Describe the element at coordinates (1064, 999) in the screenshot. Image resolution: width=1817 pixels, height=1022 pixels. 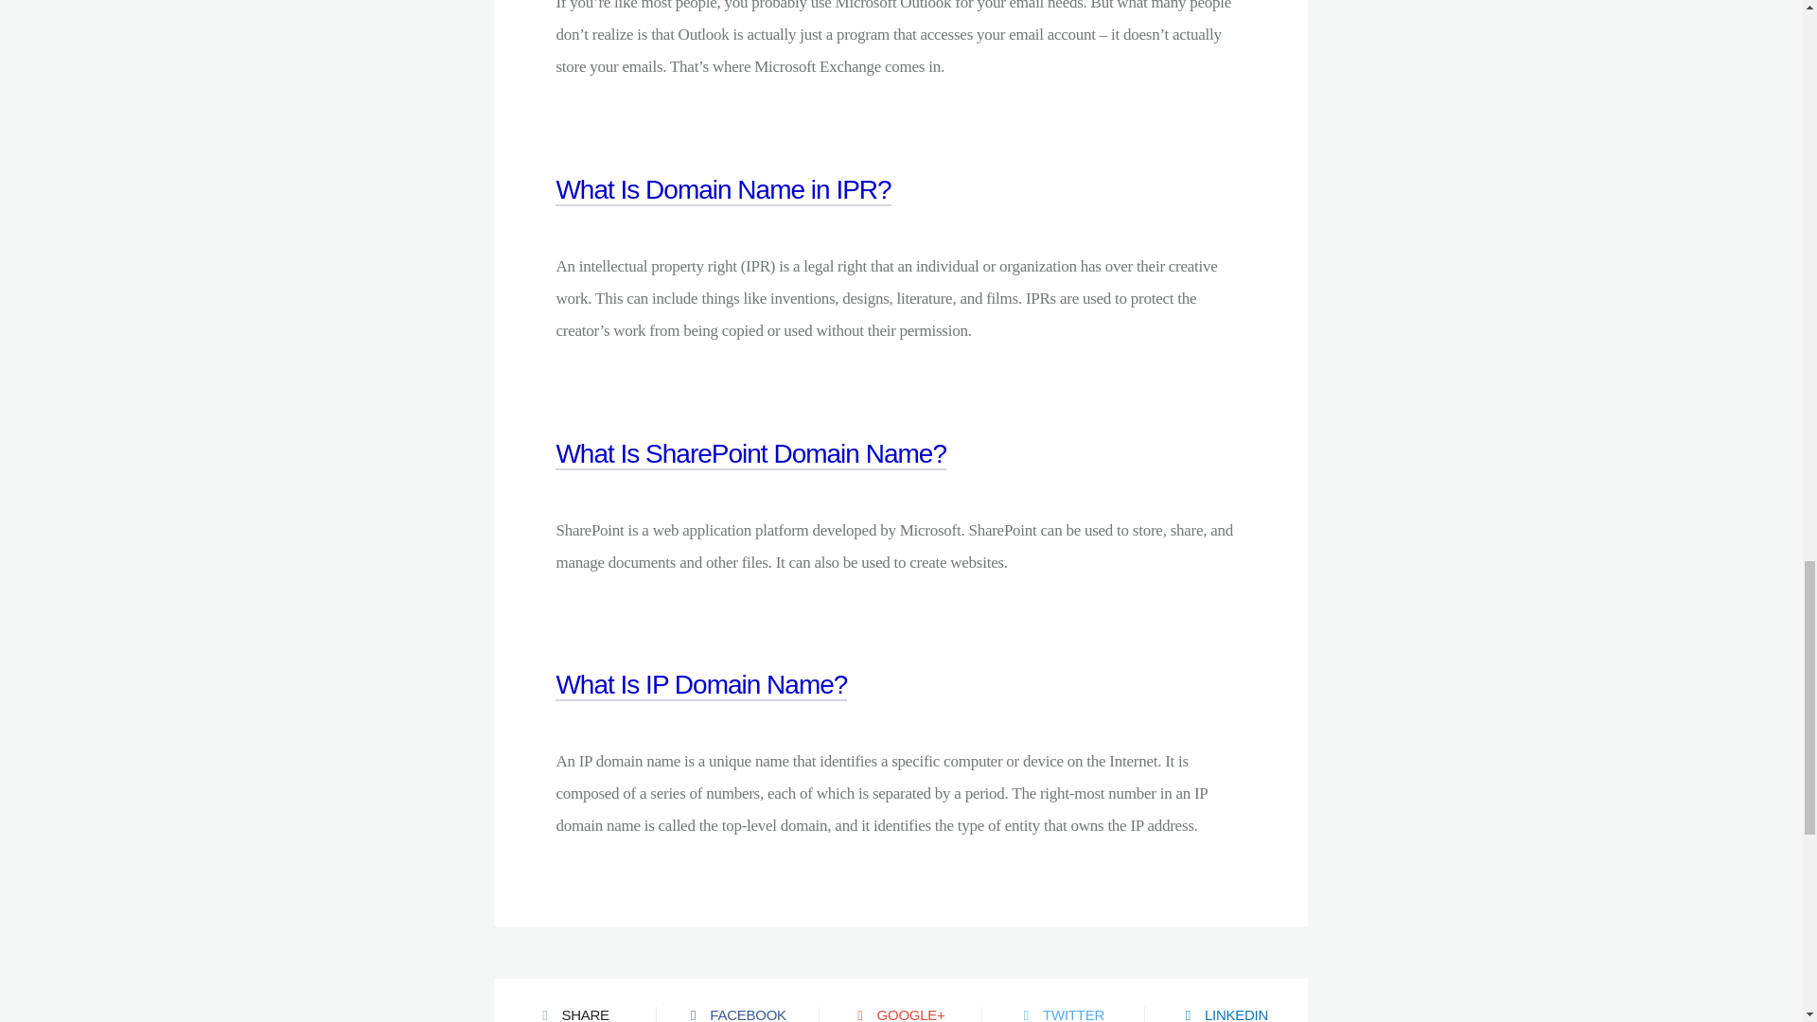
I see `TWITTER` at that location.